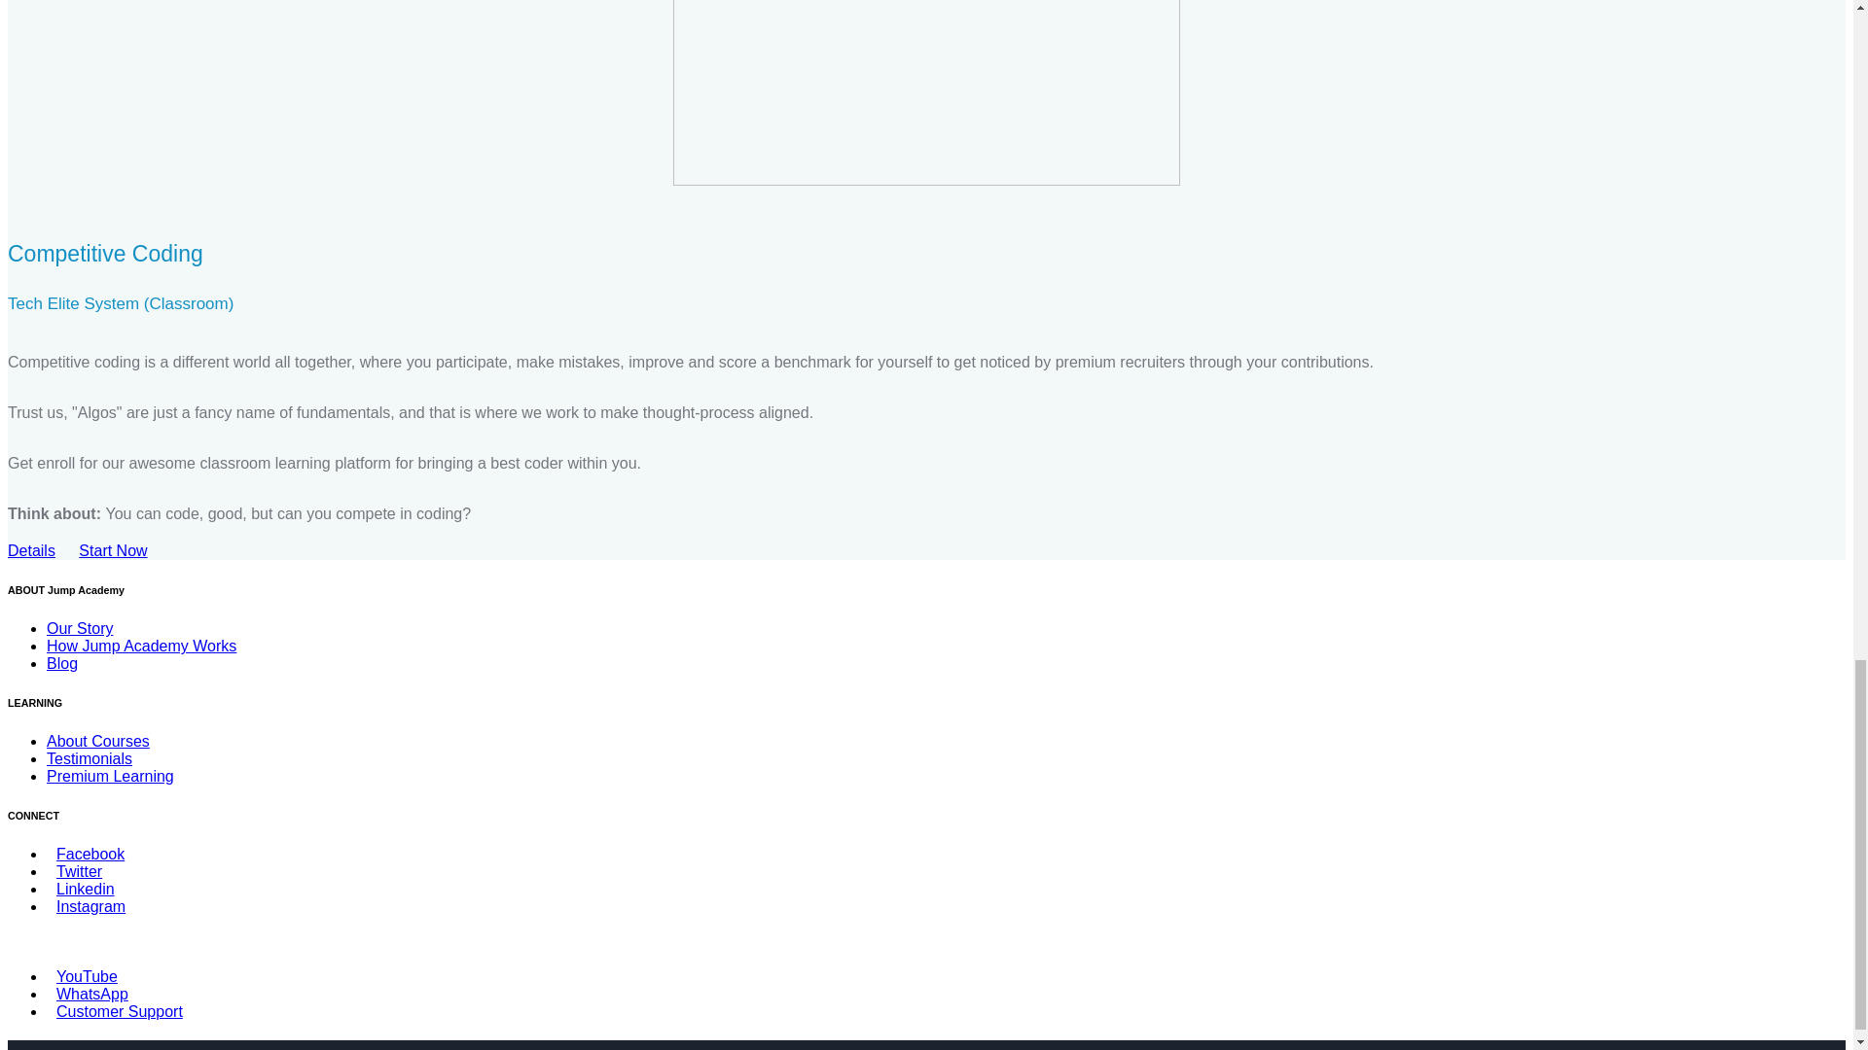 The width and height of the screenshot is (1868, 1050). What do you see at coordinates (31, 550) in the screenshot?
I see `Details` at bounding box center [31, 550].